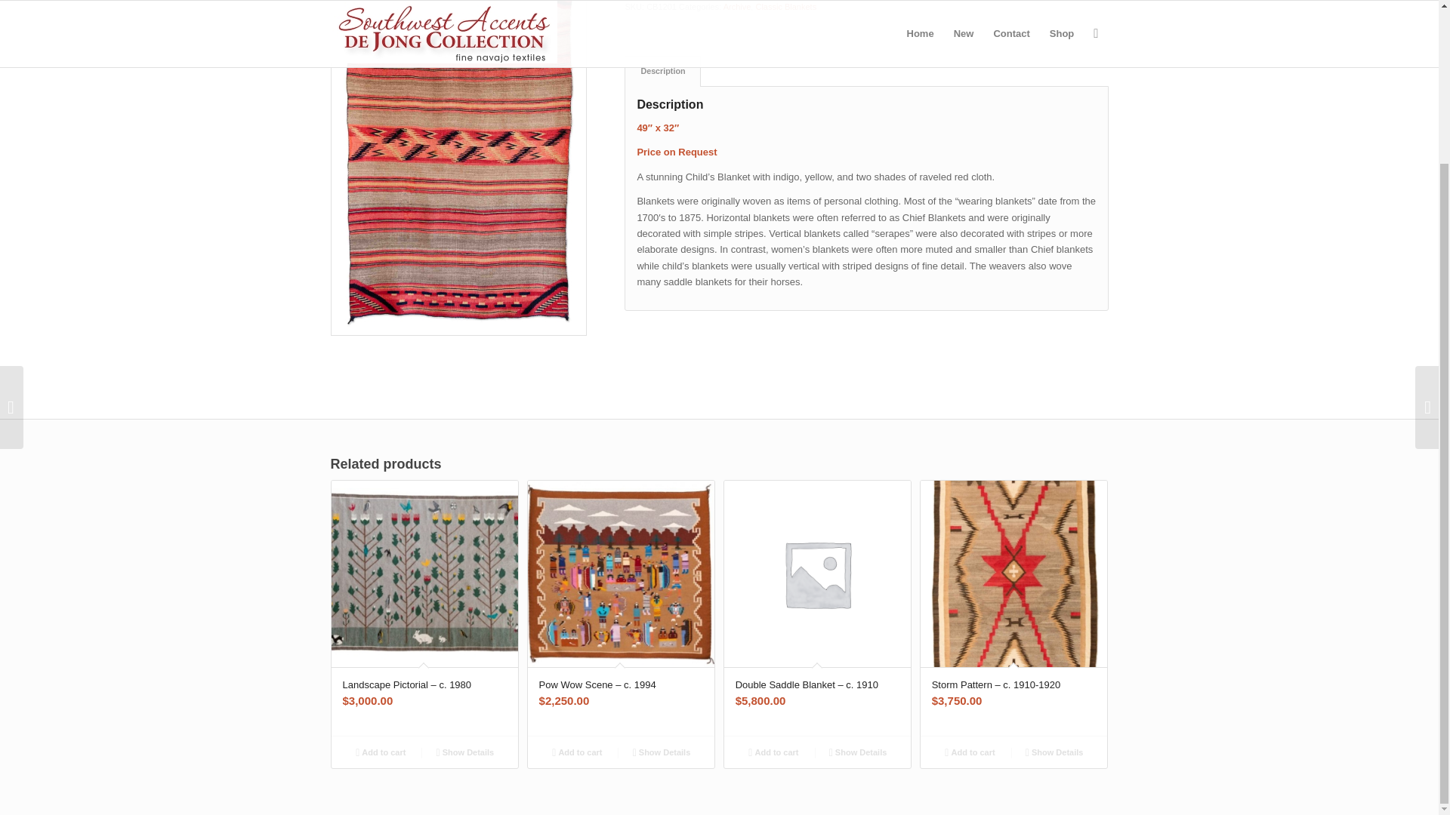 The width and height of the screenshot is (1450, 815). What do you see at coordinates (662, 71) in the screenshot?
I see `Description` at bounding box center [662, 71].